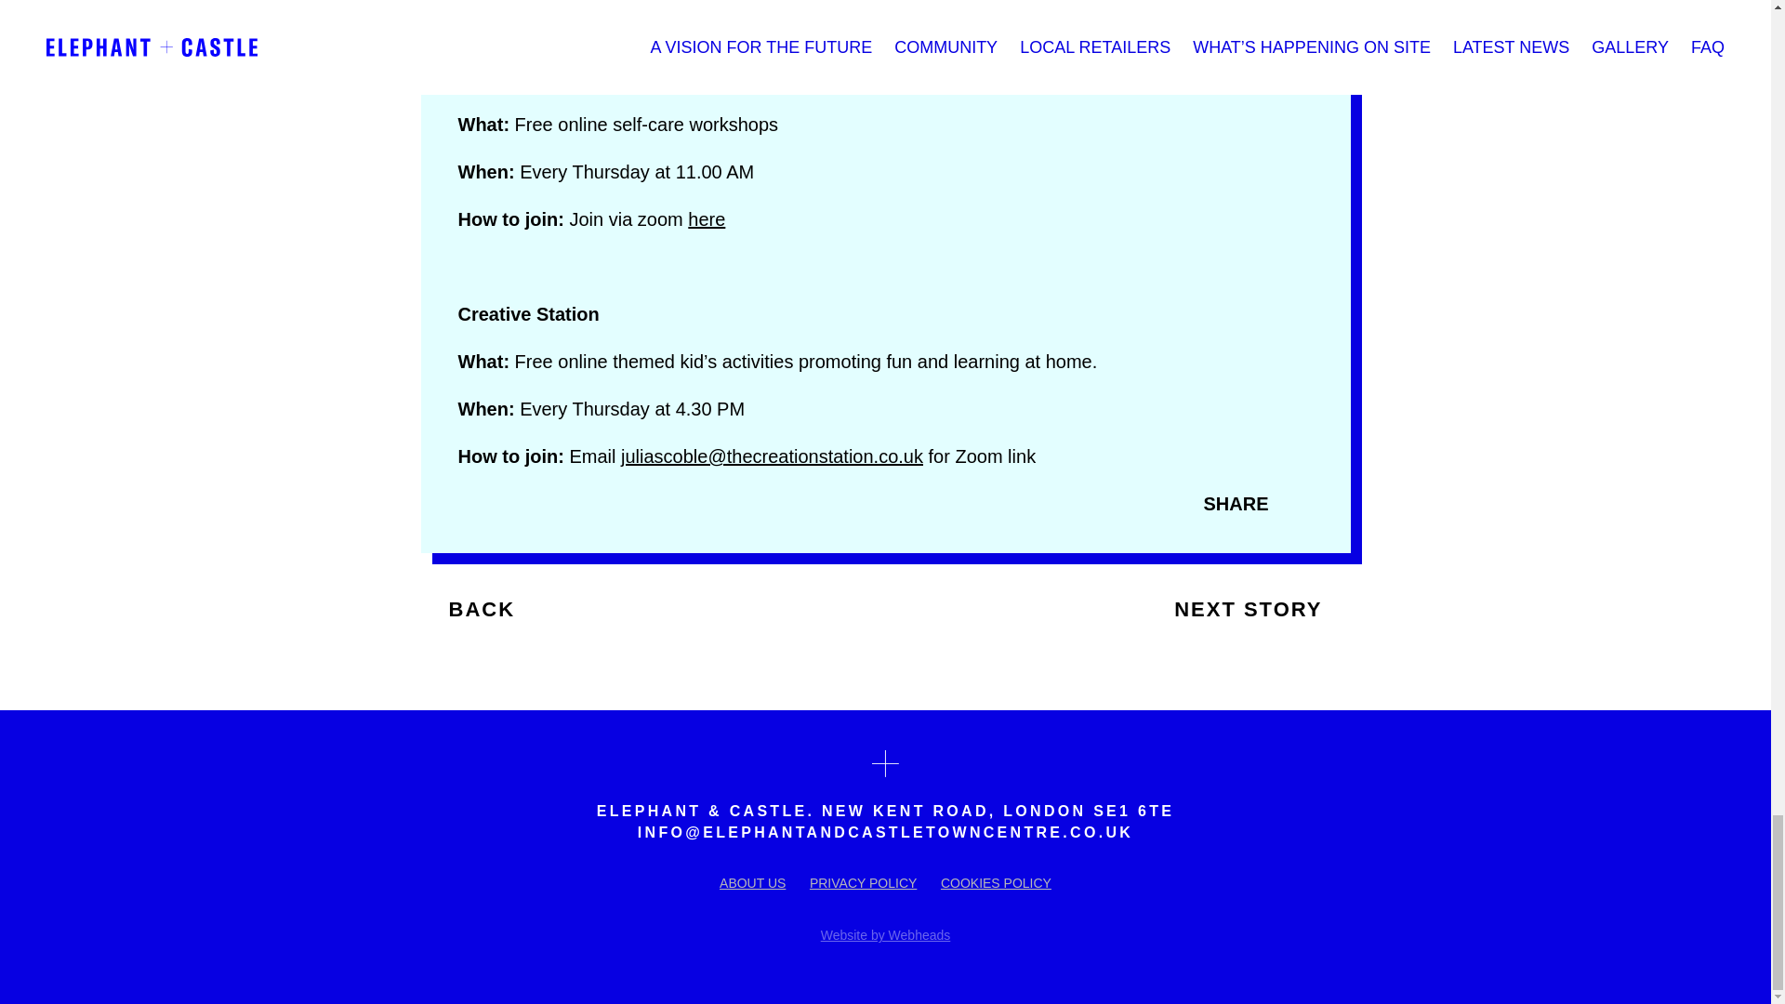 The height and width of the screenshot is (1004, 1785). What do you see at coordinates (498, 500) in the screenshot?
I see `LINKEDIN` at bounding box center [498, 500].